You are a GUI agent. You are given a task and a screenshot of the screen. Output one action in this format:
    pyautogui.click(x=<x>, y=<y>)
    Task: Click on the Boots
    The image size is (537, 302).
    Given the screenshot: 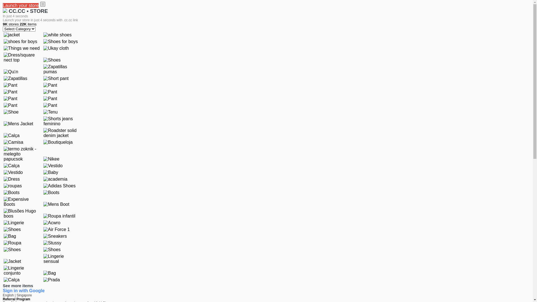 What is the action you would take?
    pyautogui.click(x=51, y=193)
    